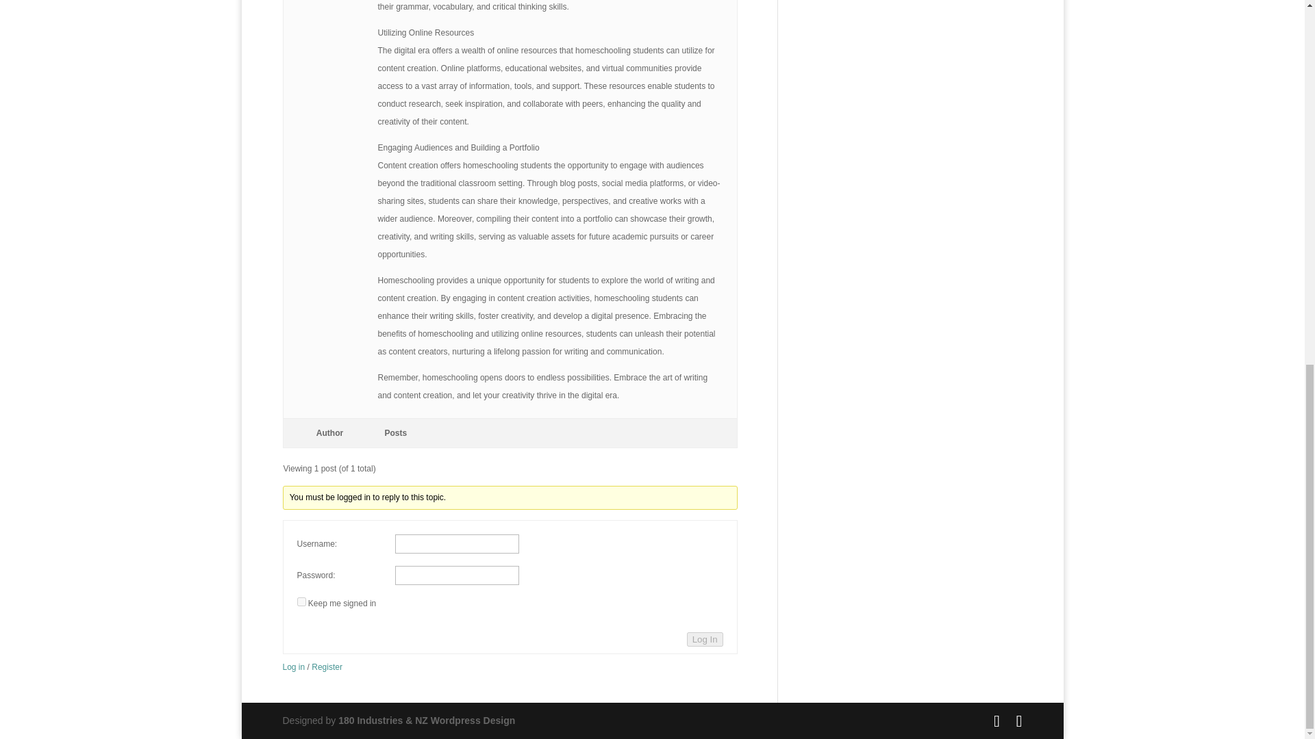  Describe the element at coordinates (327, 666) in the screenshot. I see `Register` at that location.